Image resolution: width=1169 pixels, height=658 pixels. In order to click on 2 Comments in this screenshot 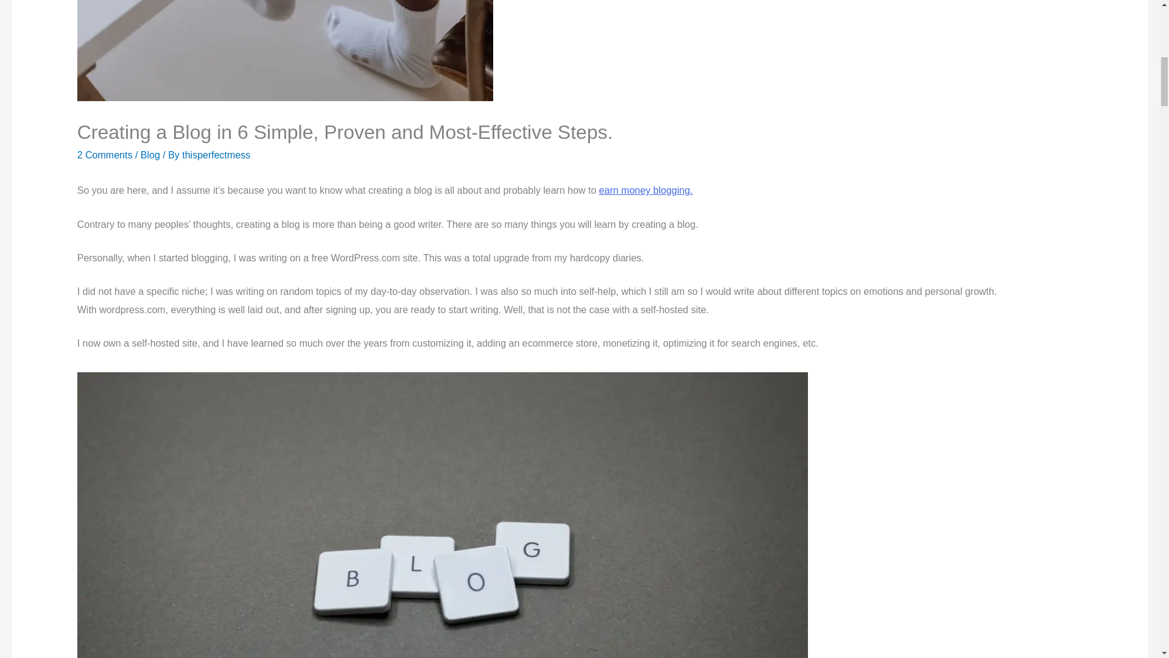, I will do `click(105, 155)`.